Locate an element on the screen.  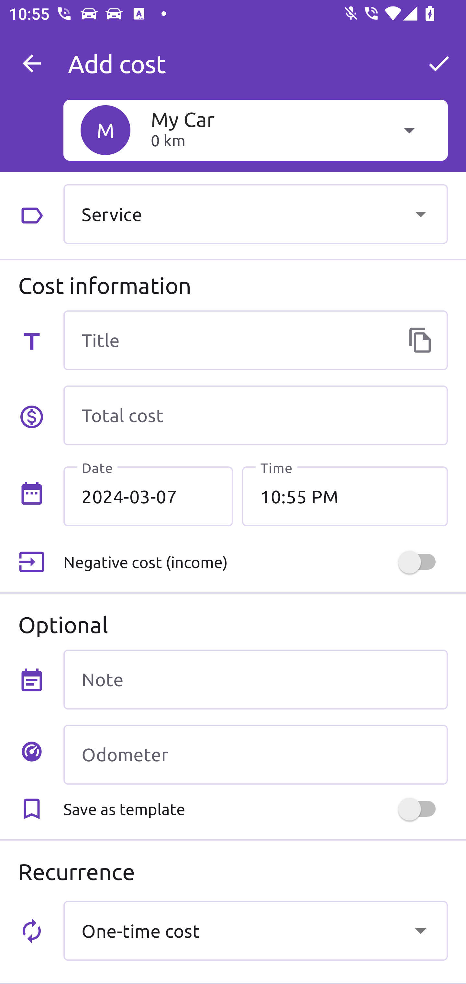
Show dropdown menu is located at coordinates (420, 930).